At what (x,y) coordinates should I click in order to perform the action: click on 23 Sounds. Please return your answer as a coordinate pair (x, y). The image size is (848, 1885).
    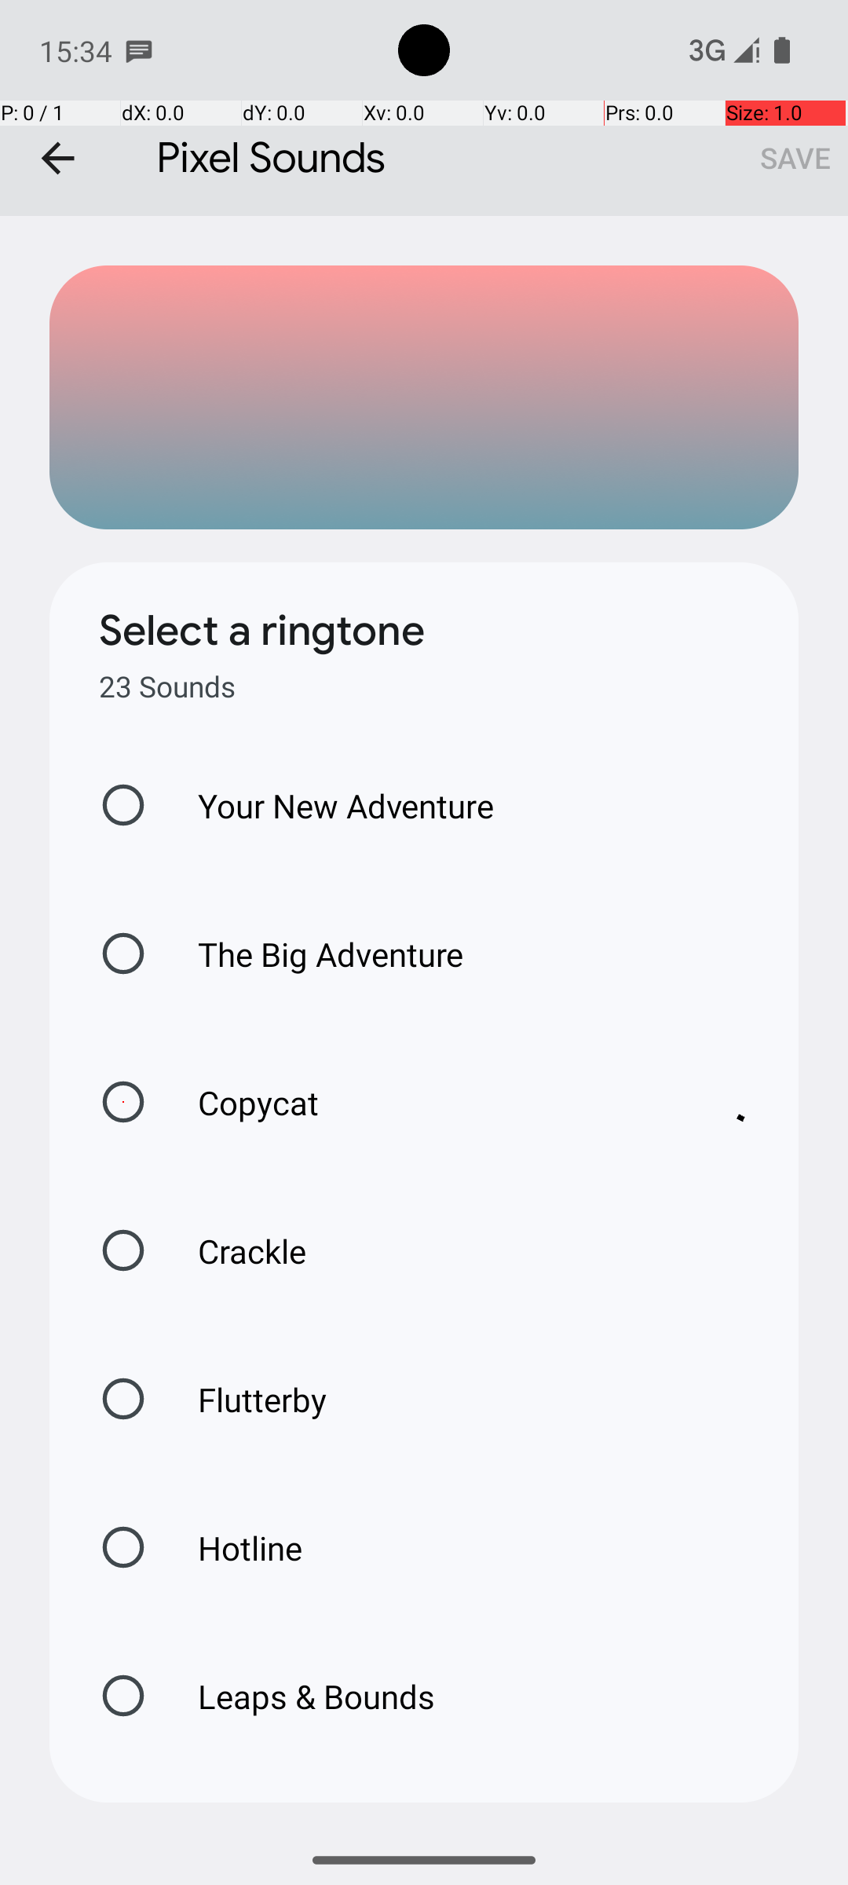
    Looking at the image, I should click on (167, 686).